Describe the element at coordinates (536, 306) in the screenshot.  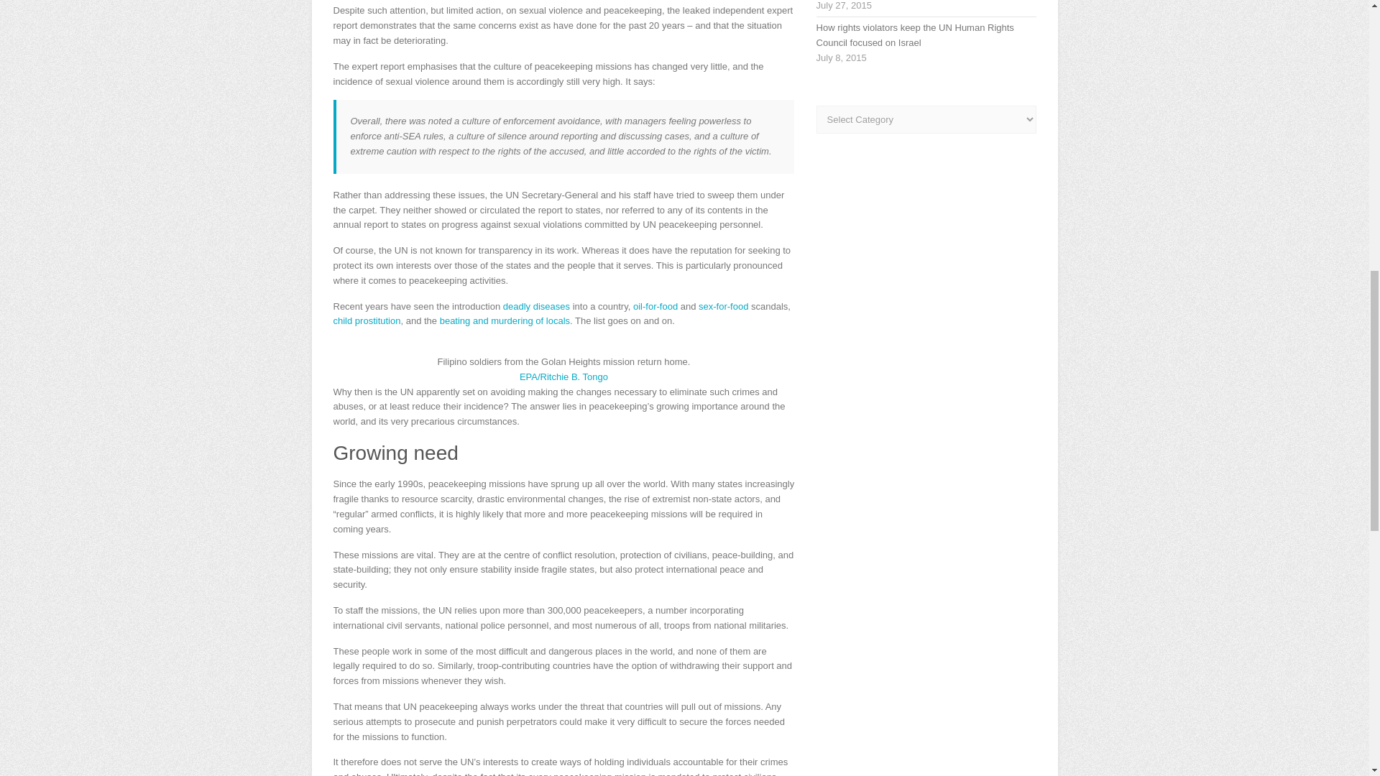
I see `deadly diseases` at that location.